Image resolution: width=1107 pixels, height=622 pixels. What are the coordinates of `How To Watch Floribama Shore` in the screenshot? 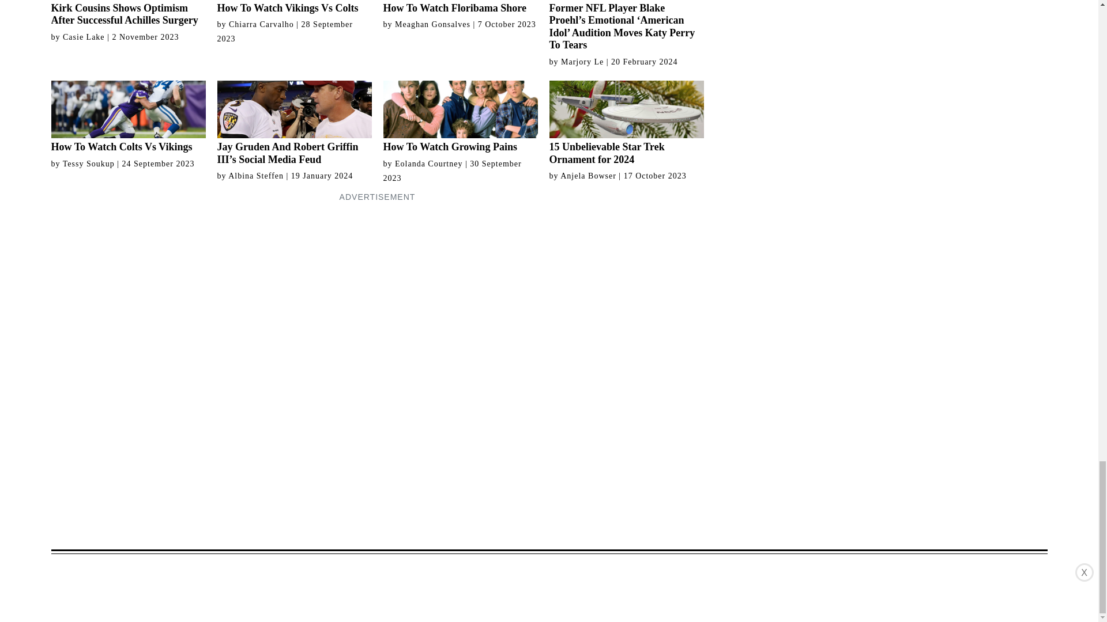 It's located at (460, 7).